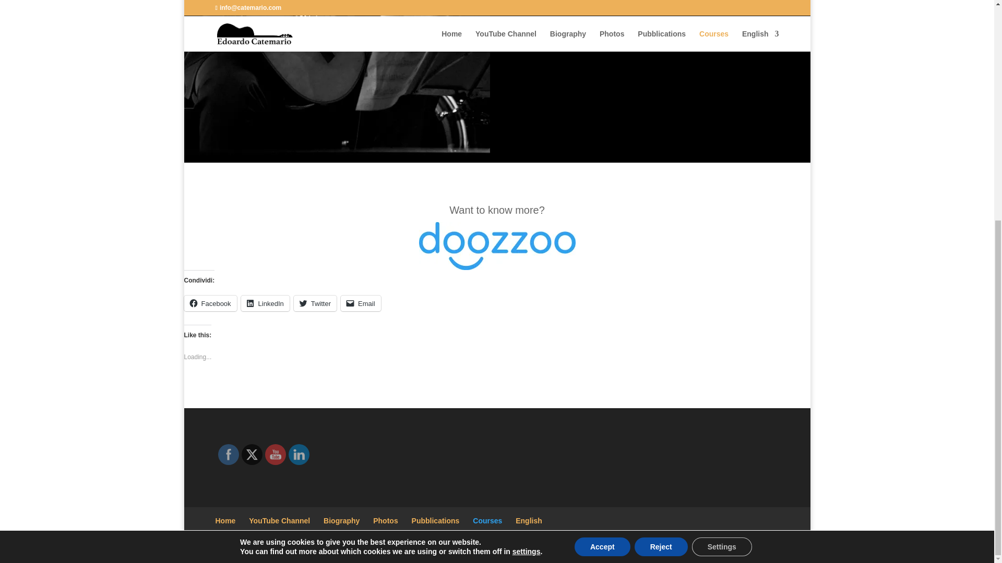 The image size is (1002, 563). What do you see at coordinates (385, 520) in the screenshot?
I see `Photos` at bounding box center [385, 520].